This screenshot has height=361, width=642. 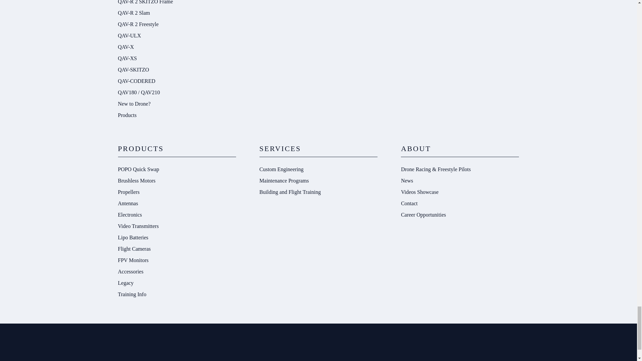 I want to click on QAV-R 2 SKITZO Frame, so click(x=177, y=3).